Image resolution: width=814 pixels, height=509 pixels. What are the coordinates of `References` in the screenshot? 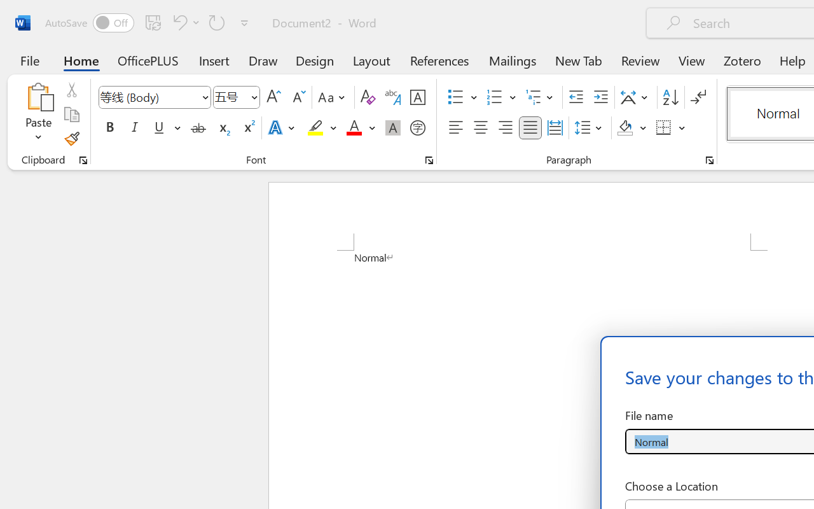 It's located at (439, 60).